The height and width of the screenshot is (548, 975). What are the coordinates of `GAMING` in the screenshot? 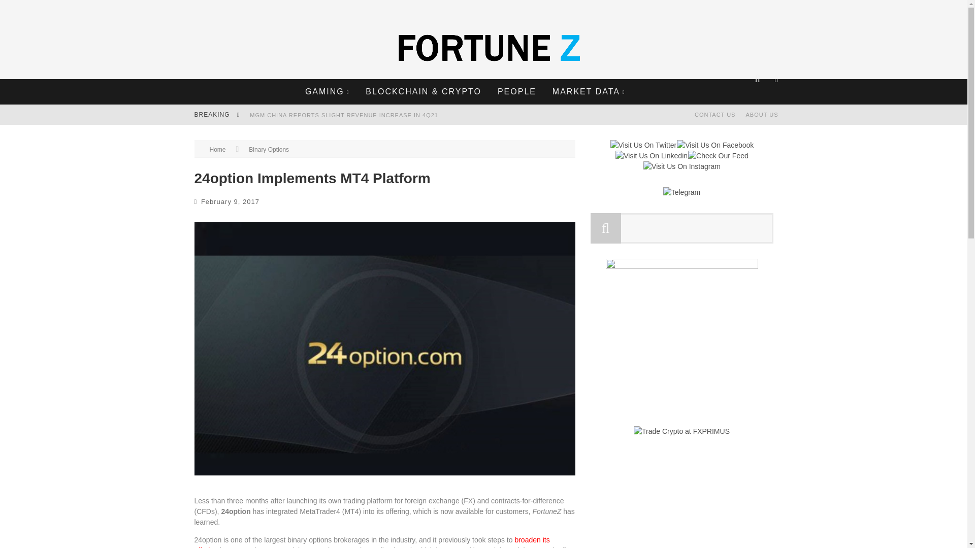 It's located at (327, 91).